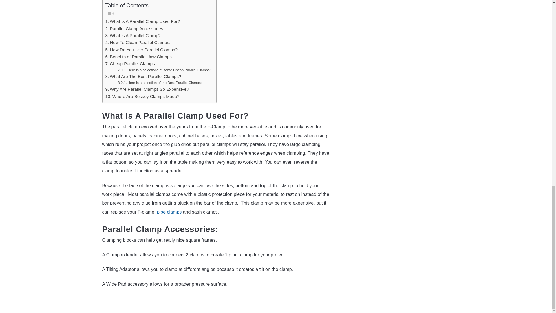 This screenshot has width=556, height=313. Describe the element at coordinates (142, 50) in the screenshot. I see `How Do You Use Parallel Clamps?` at that location.